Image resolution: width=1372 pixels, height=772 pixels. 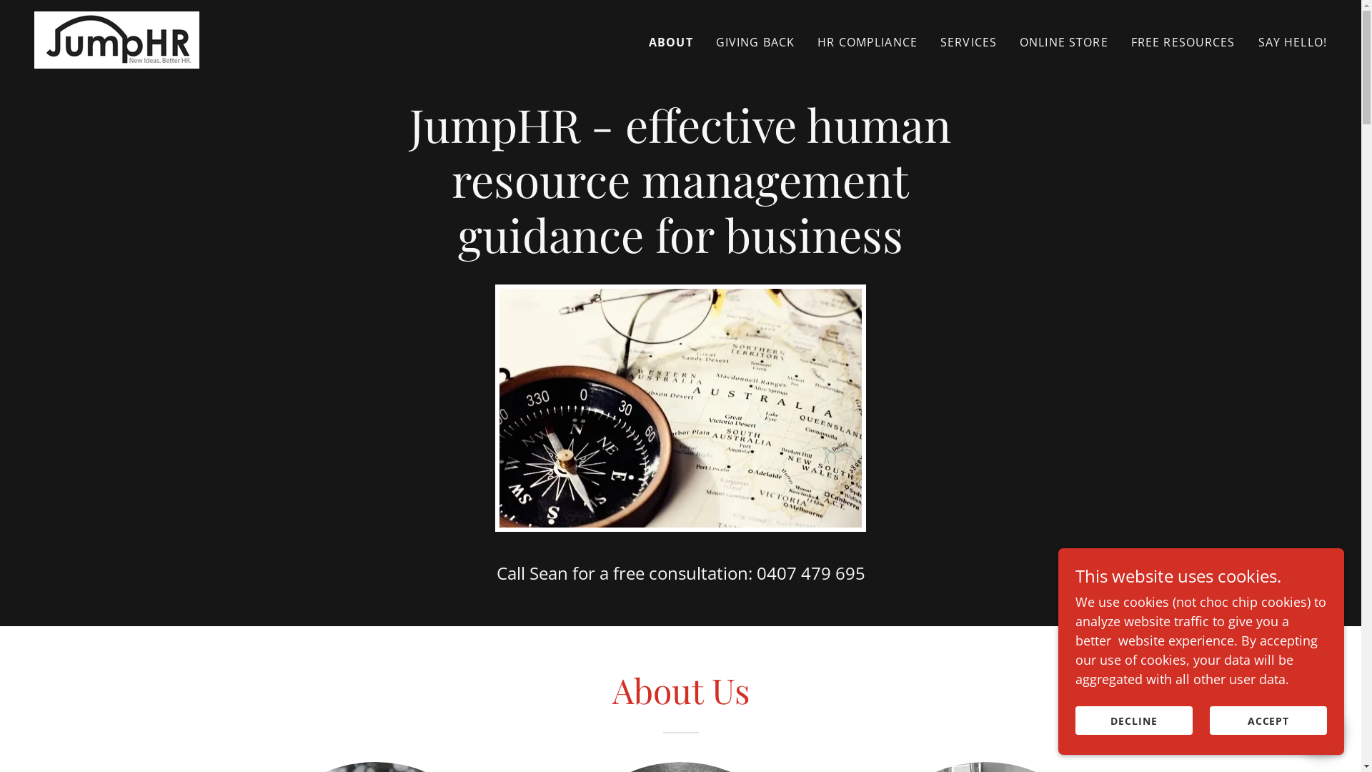 I want to click on DECLINE, so click(x=1134, y=721).